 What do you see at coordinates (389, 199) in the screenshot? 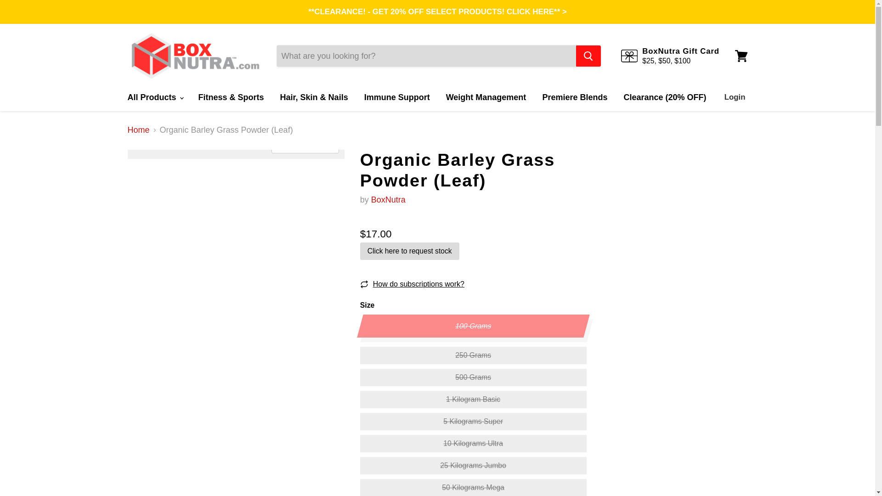
I see `BoxNutra` at bounding box center [389, 199].